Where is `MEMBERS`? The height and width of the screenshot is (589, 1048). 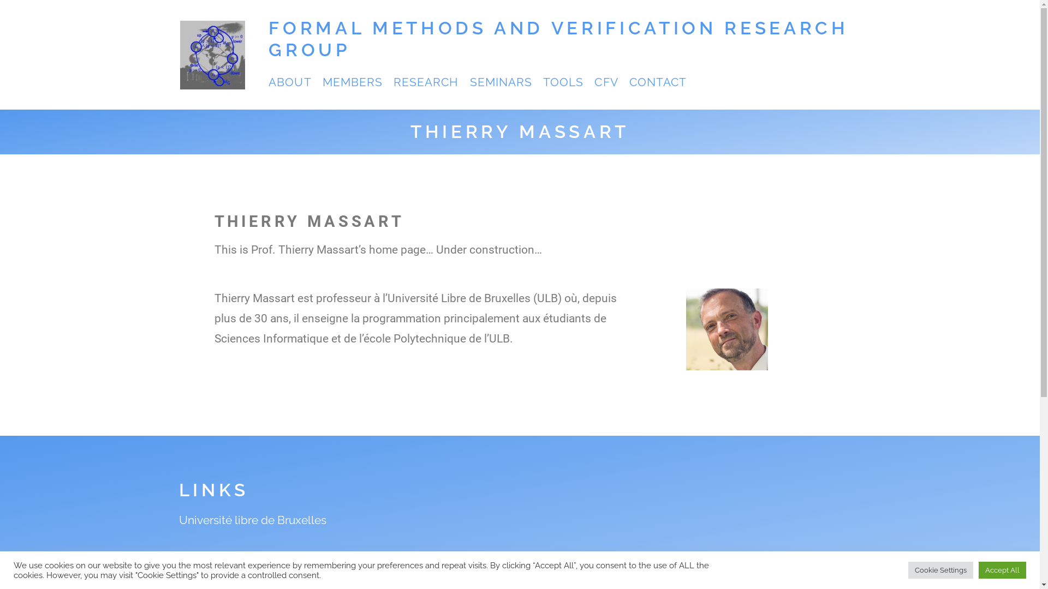
MEMBERS is located at coordinates (353, 82).